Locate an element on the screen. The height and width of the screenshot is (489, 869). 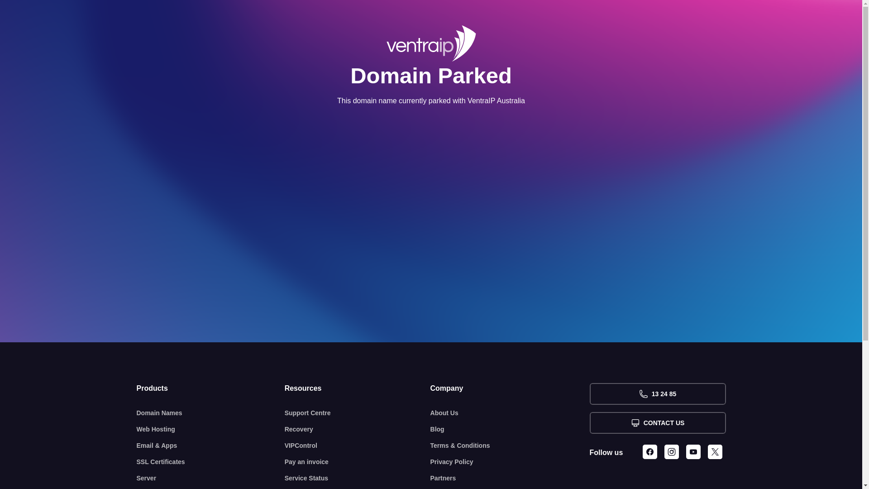
Pay an invoice is located at coordinates (358, 462).